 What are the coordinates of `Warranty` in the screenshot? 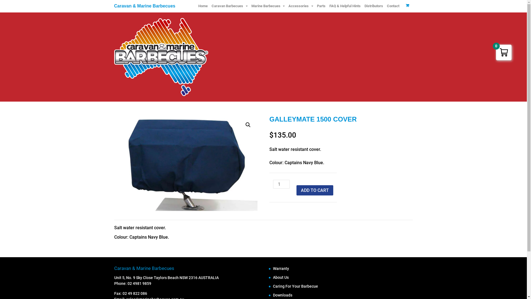 It's located at (281, 269).